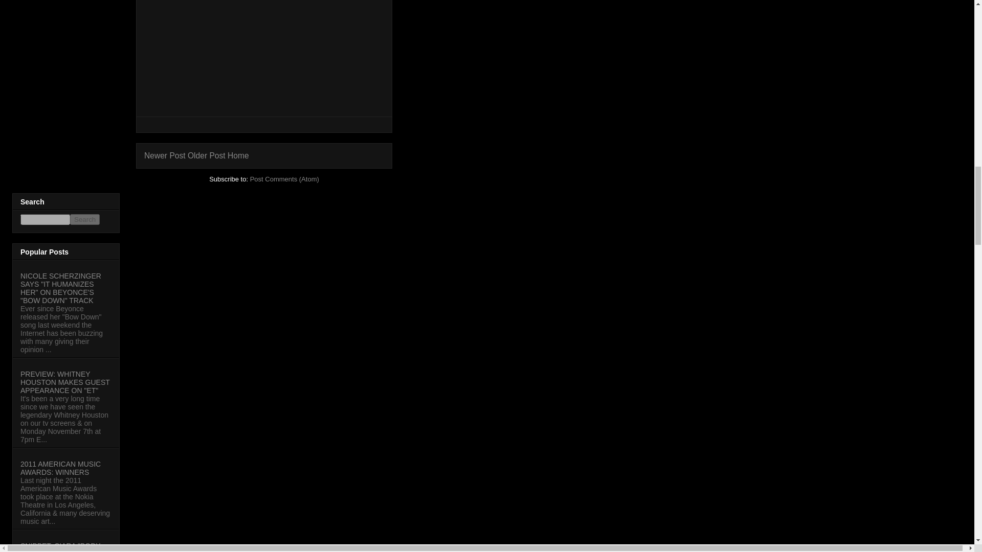  What do you see at coordinates (65, 382) in the screenshot?
I see `PREVIEW: WHITNEY HOUSTON MAKES GUEST APPEARANCE ON "ET"` at bounding box center [65, 382].